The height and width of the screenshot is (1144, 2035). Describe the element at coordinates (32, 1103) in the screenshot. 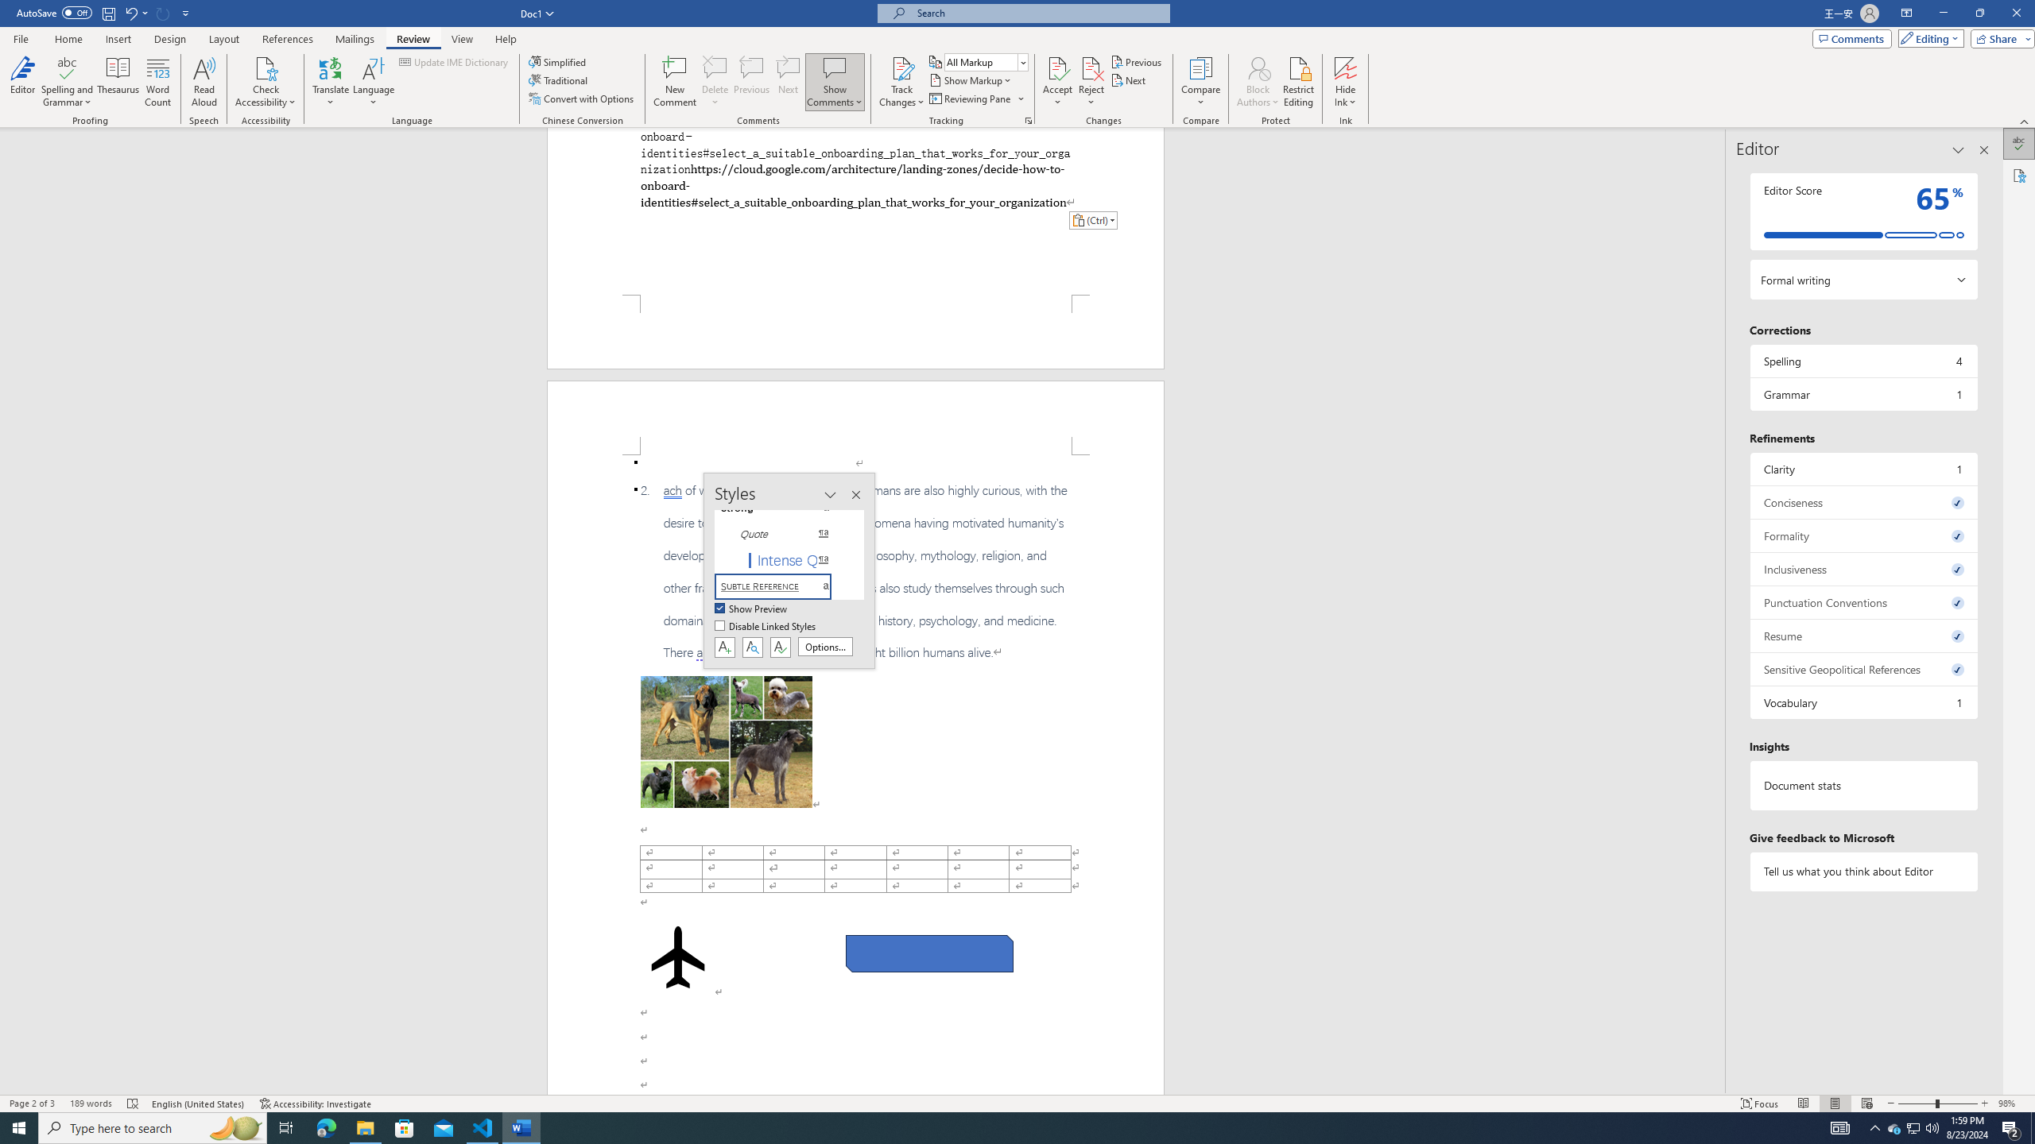

I see `Page Number Page 2 of 3` at that location.